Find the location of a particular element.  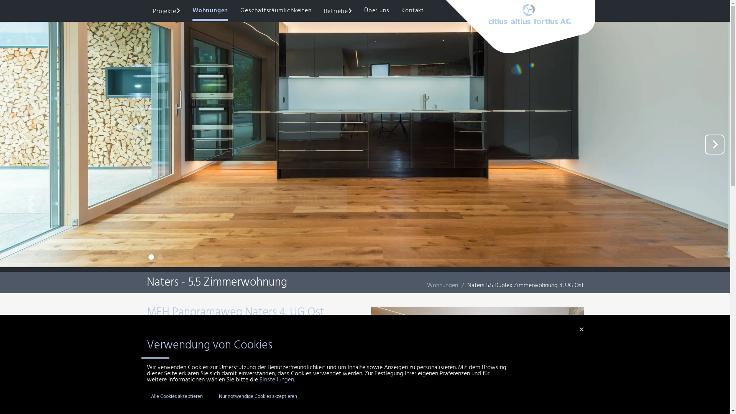

Ben Resort is located at coordinates (201, 15).